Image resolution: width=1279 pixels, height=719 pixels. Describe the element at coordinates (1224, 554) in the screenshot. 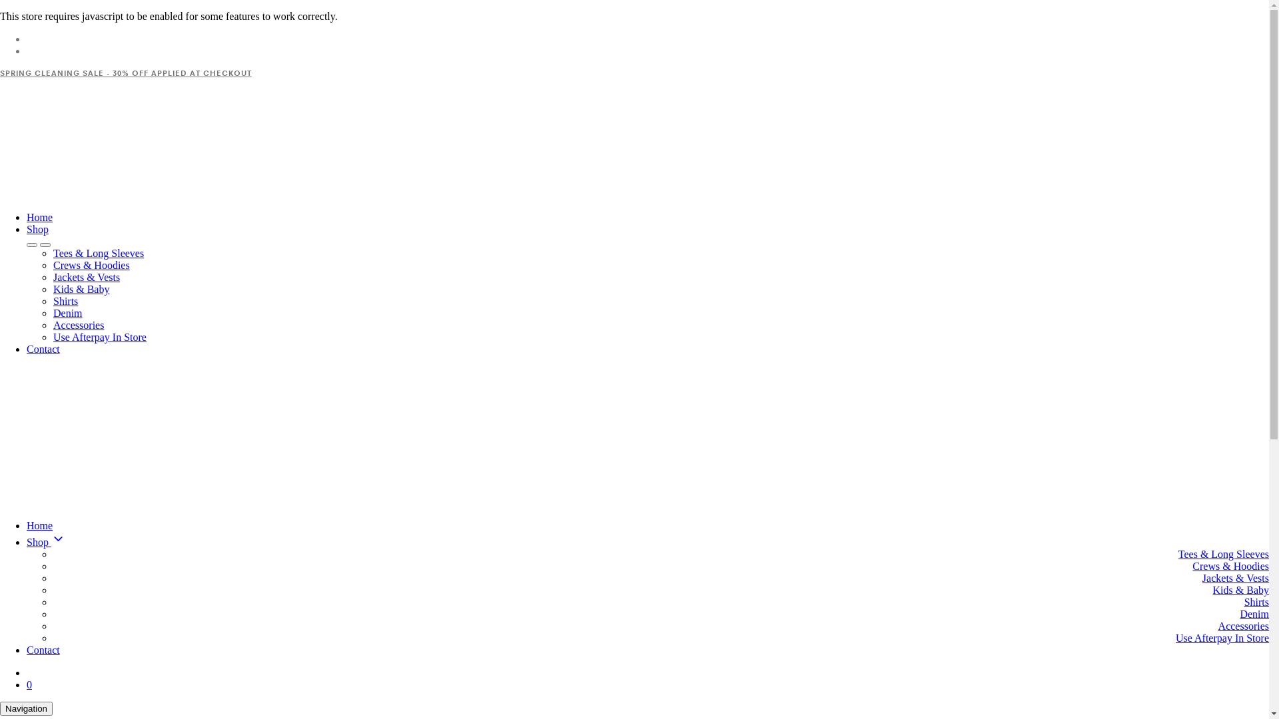

I see `Tees & Long Sleeves` at that location.